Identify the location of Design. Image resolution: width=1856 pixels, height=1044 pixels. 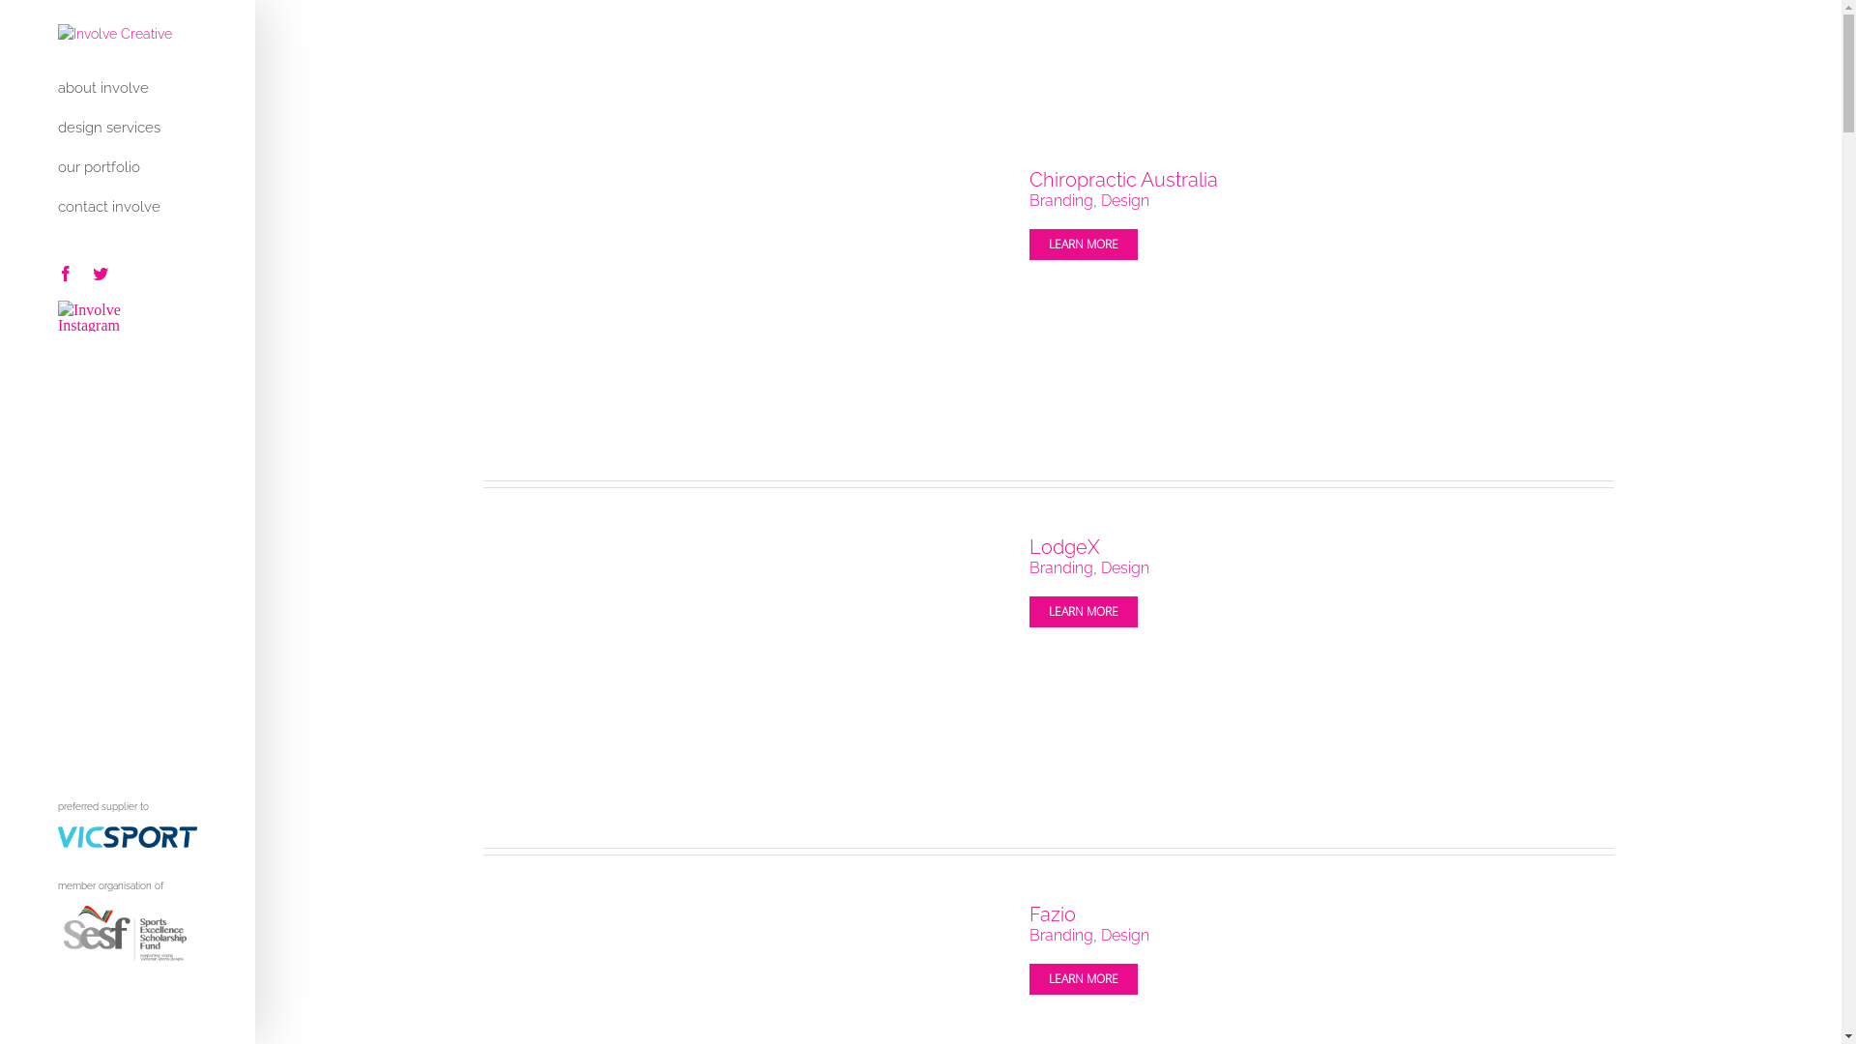
(1125, 201).